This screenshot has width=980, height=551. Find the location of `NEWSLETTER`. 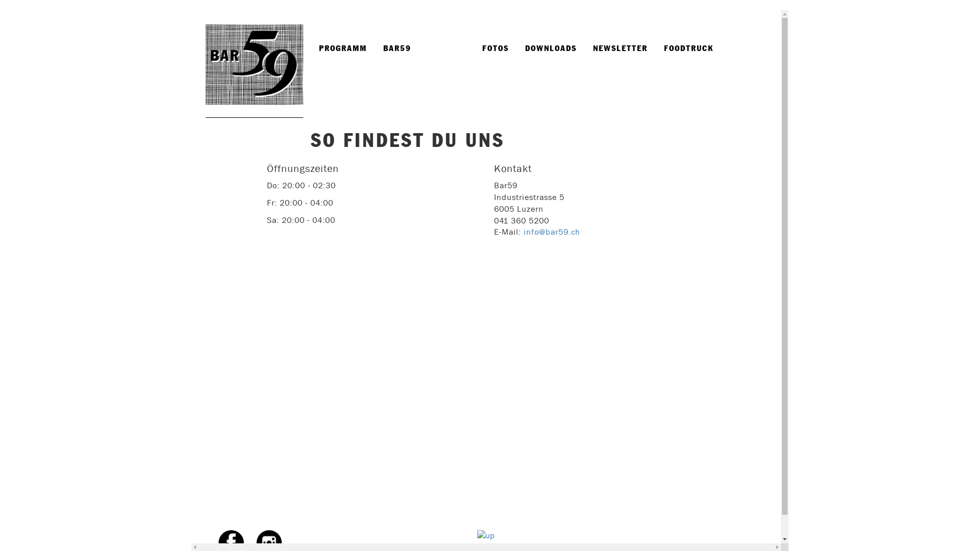

NEWSLETTER is located at coordinates (621, 49).